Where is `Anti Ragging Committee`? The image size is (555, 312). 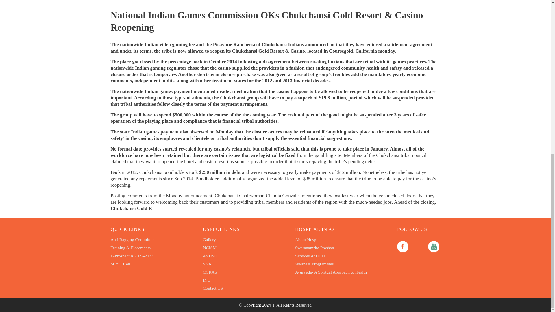
Anti Ragging Committee is located at coordinates (132, 240).